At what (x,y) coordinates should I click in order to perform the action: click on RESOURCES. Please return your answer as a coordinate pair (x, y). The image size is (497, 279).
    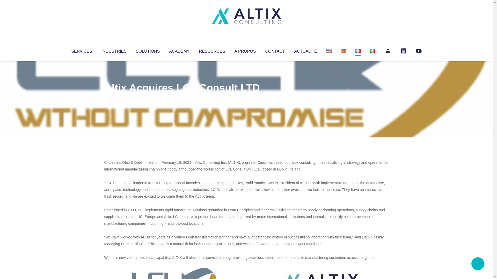
    Looking at the image, I should click on (212, 50).